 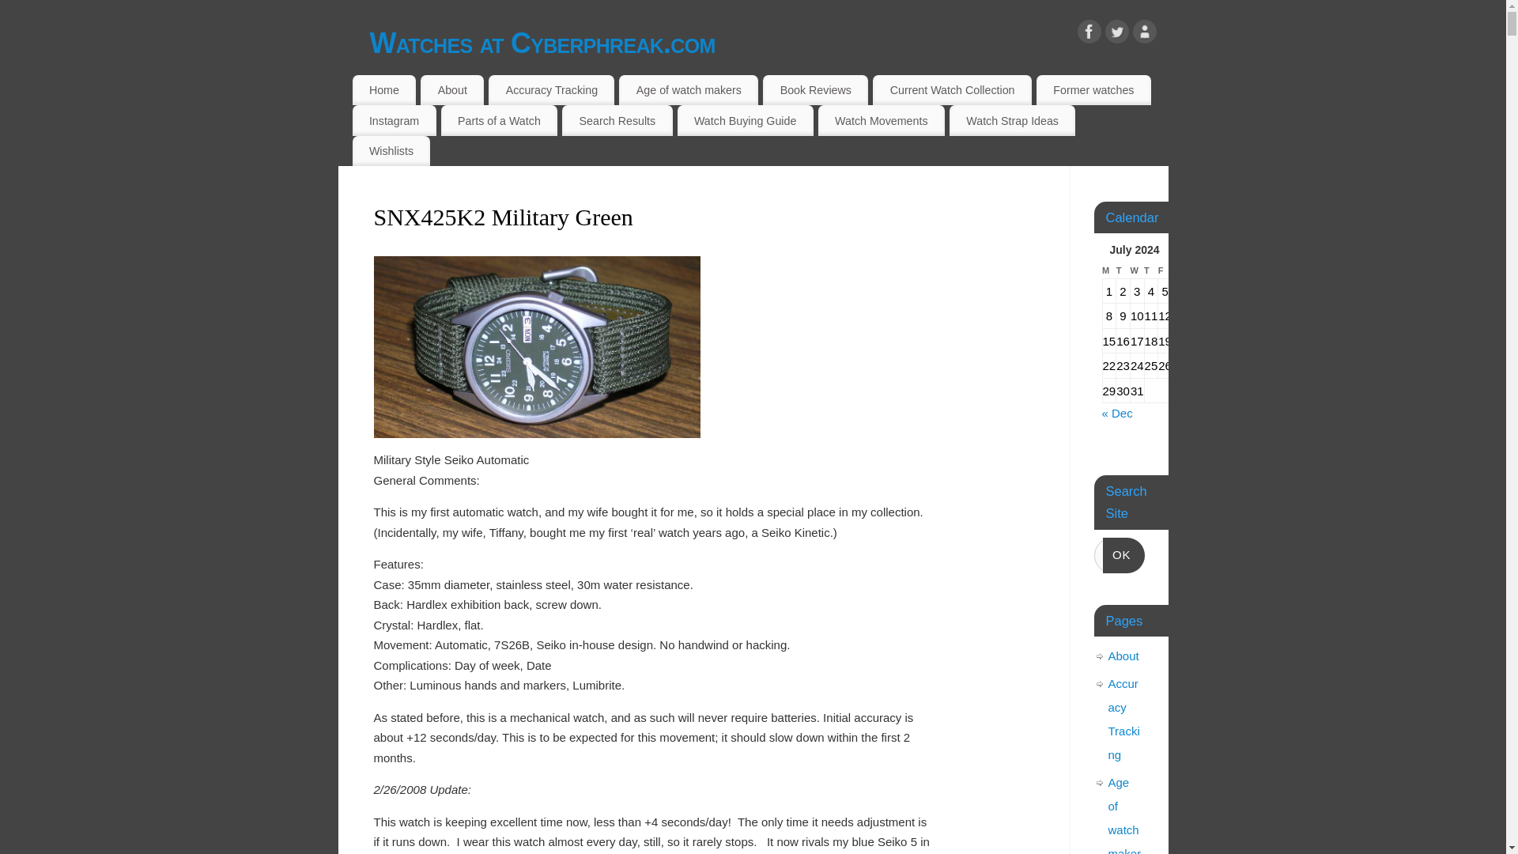 I want to click on Watches at Cyberphreak.com, so click(x=769, y=43).